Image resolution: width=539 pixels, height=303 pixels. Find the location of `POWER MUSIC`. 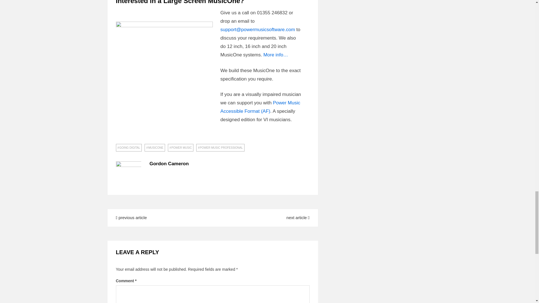

POWER MUSIC is located at coordinates (181, 148).